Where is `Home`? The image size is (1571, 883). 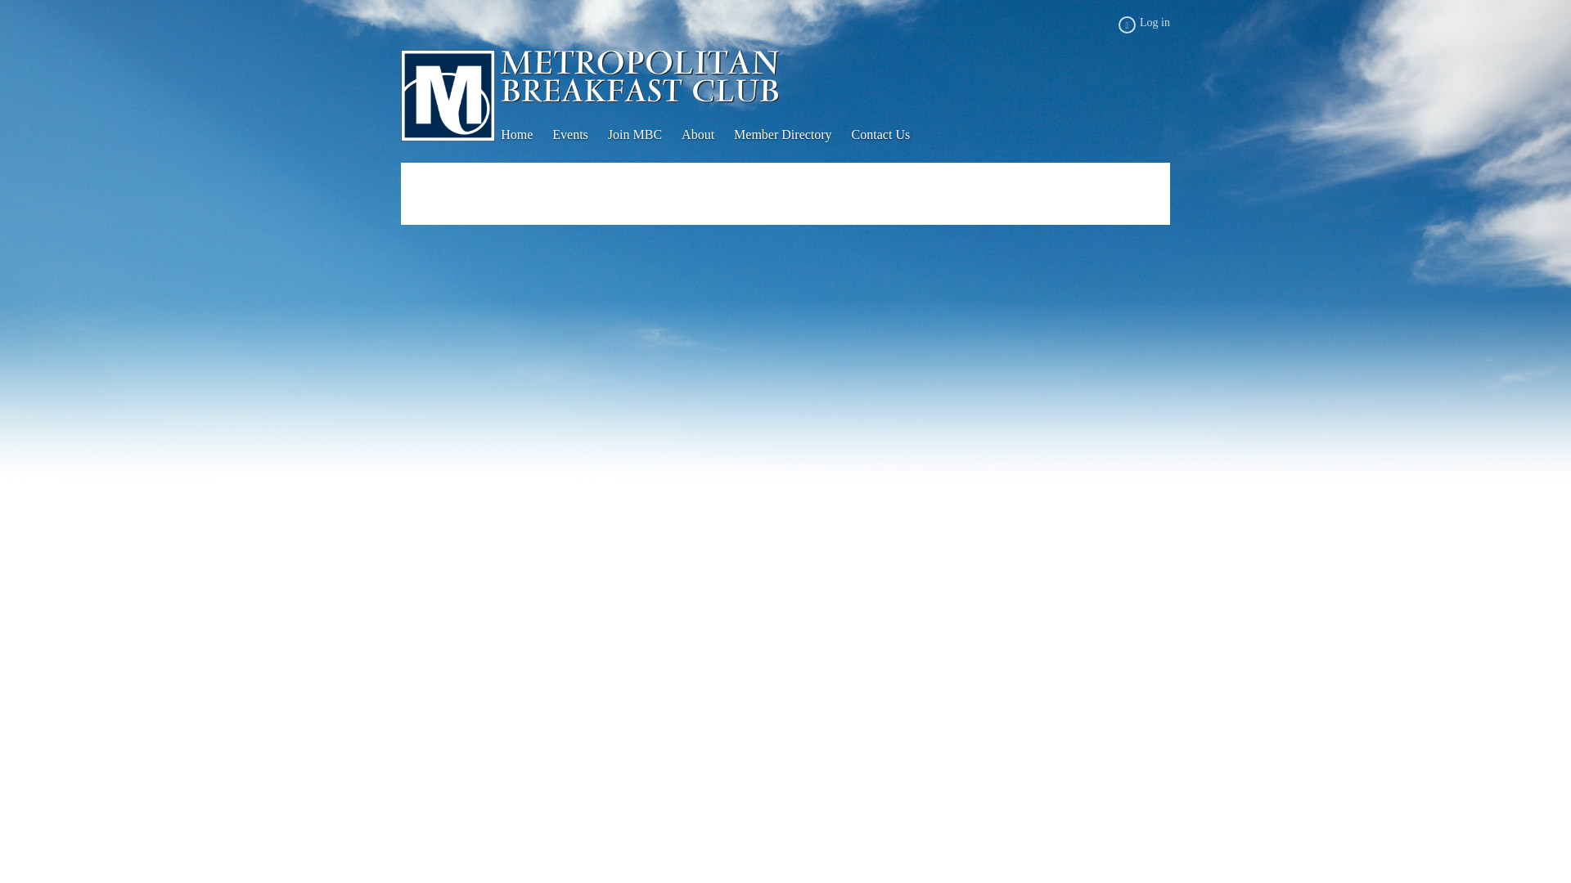
Home is located at coordinates (527, 135).